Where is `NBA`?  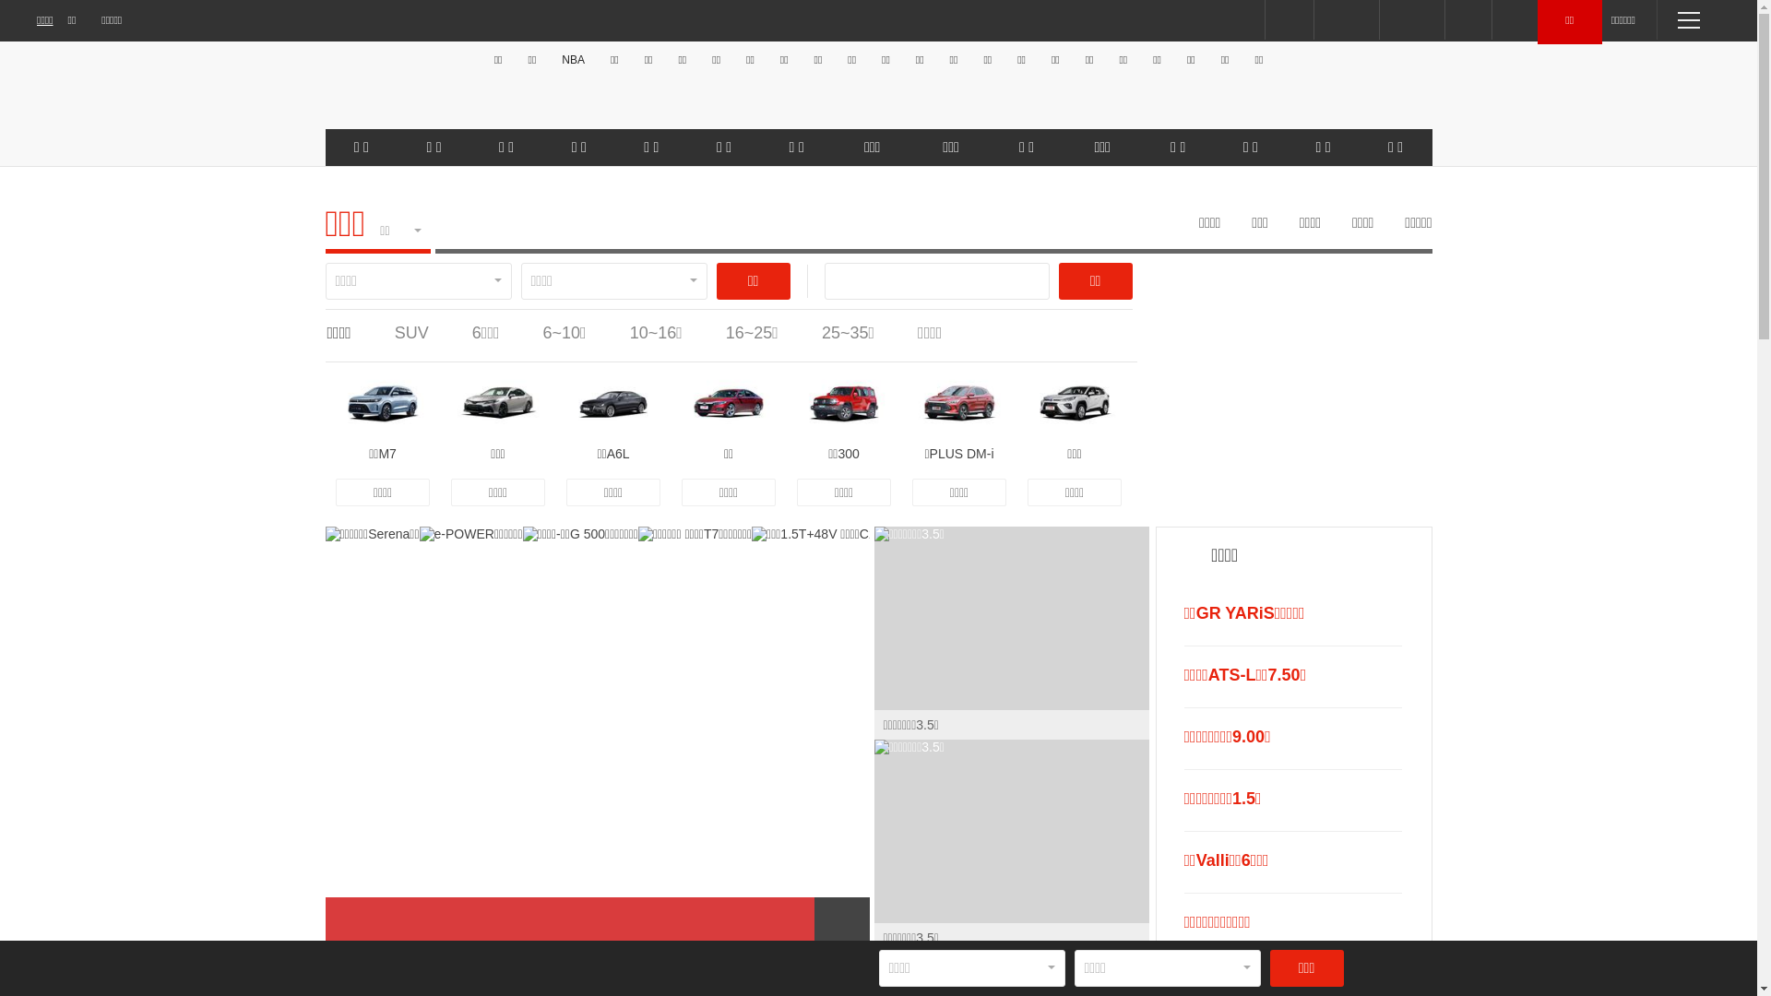
NBA is located at coordinates (574, 60).